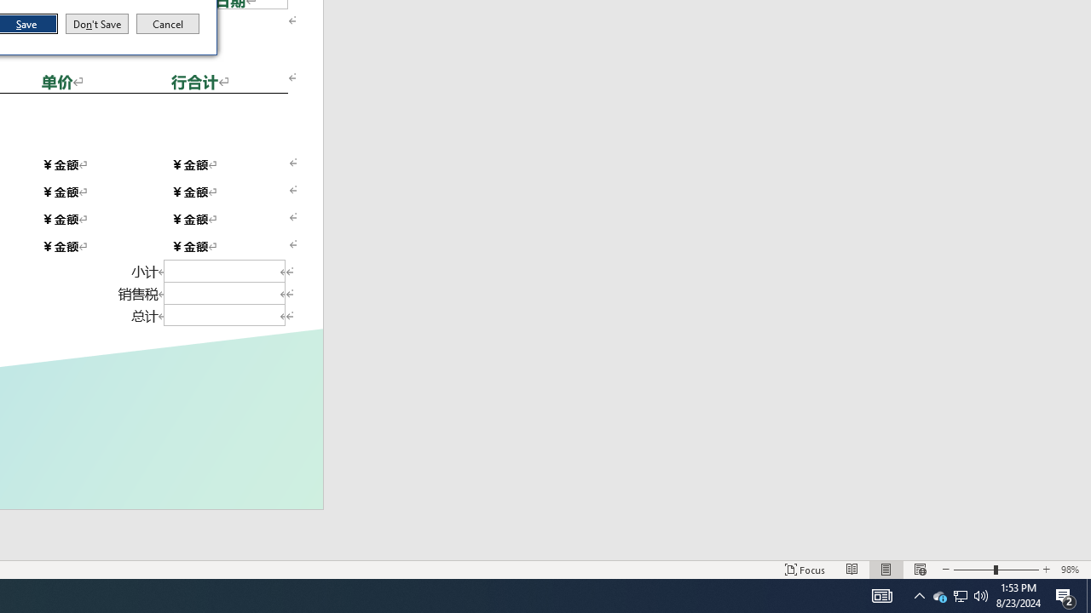  Describe the element at coordinates (97, 24) in the screenshot. I see `Don't Save` at that location.